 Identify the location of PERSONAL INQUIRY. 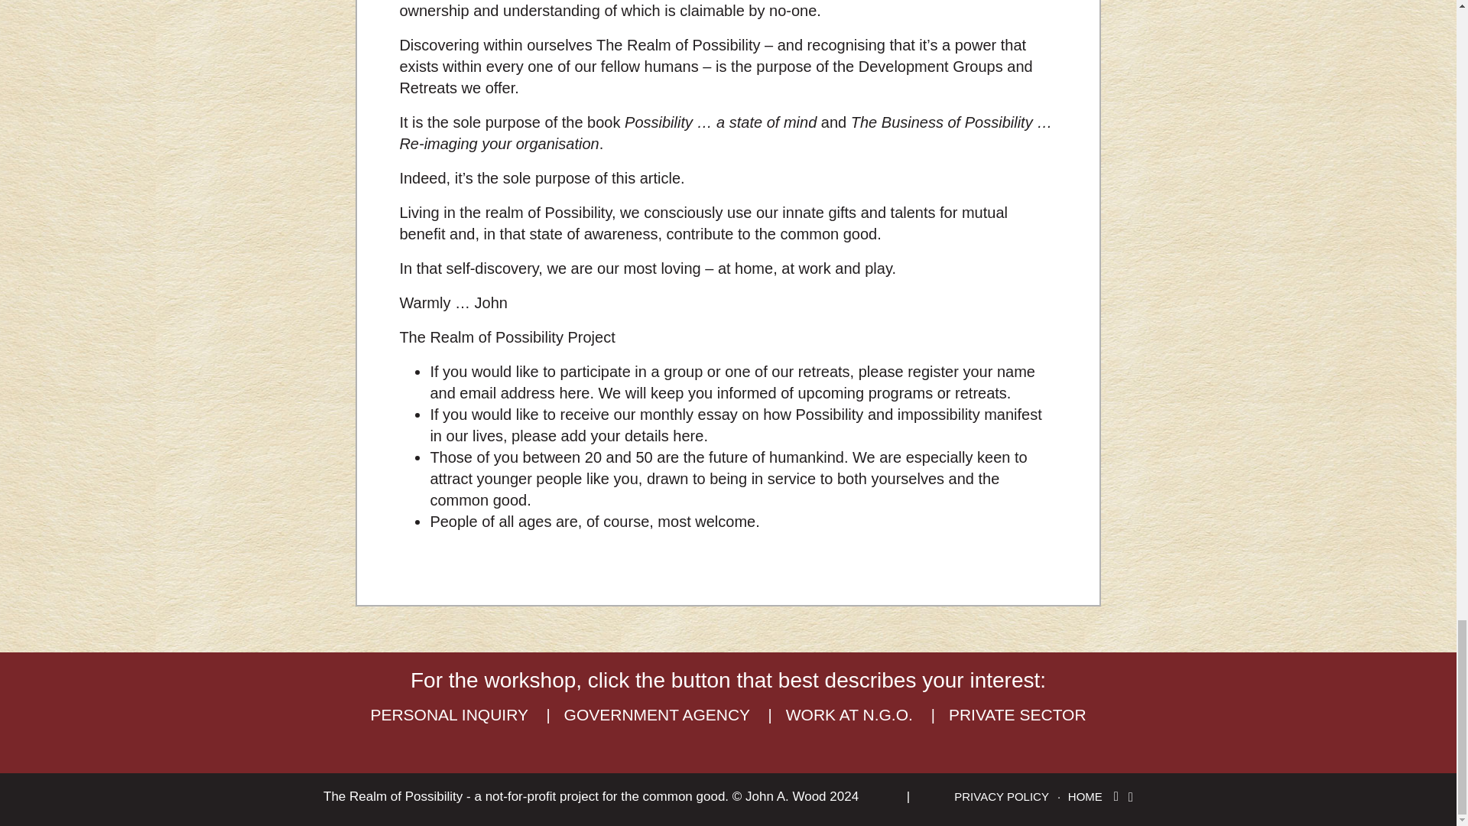
(450, 714).